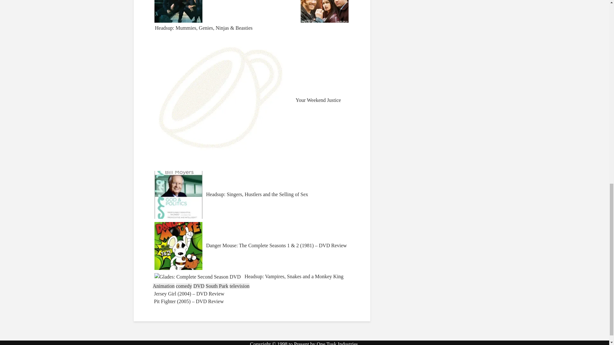  Describe the element at coordinates (184, 286) in the screenshot. I see `comedy` at that location.